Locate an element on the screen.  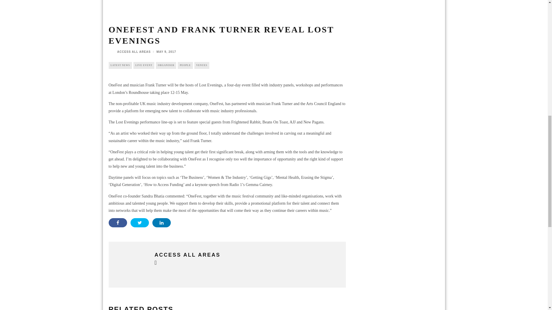
Share on Facebook is located at coordinates (118, 223).